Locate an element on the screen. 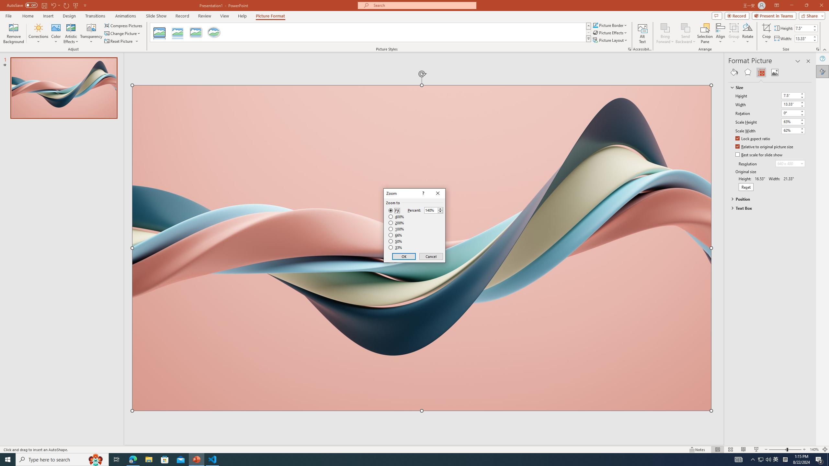 This screenshot has width=829, height=466. Crop is located at coordinates (766, 33).